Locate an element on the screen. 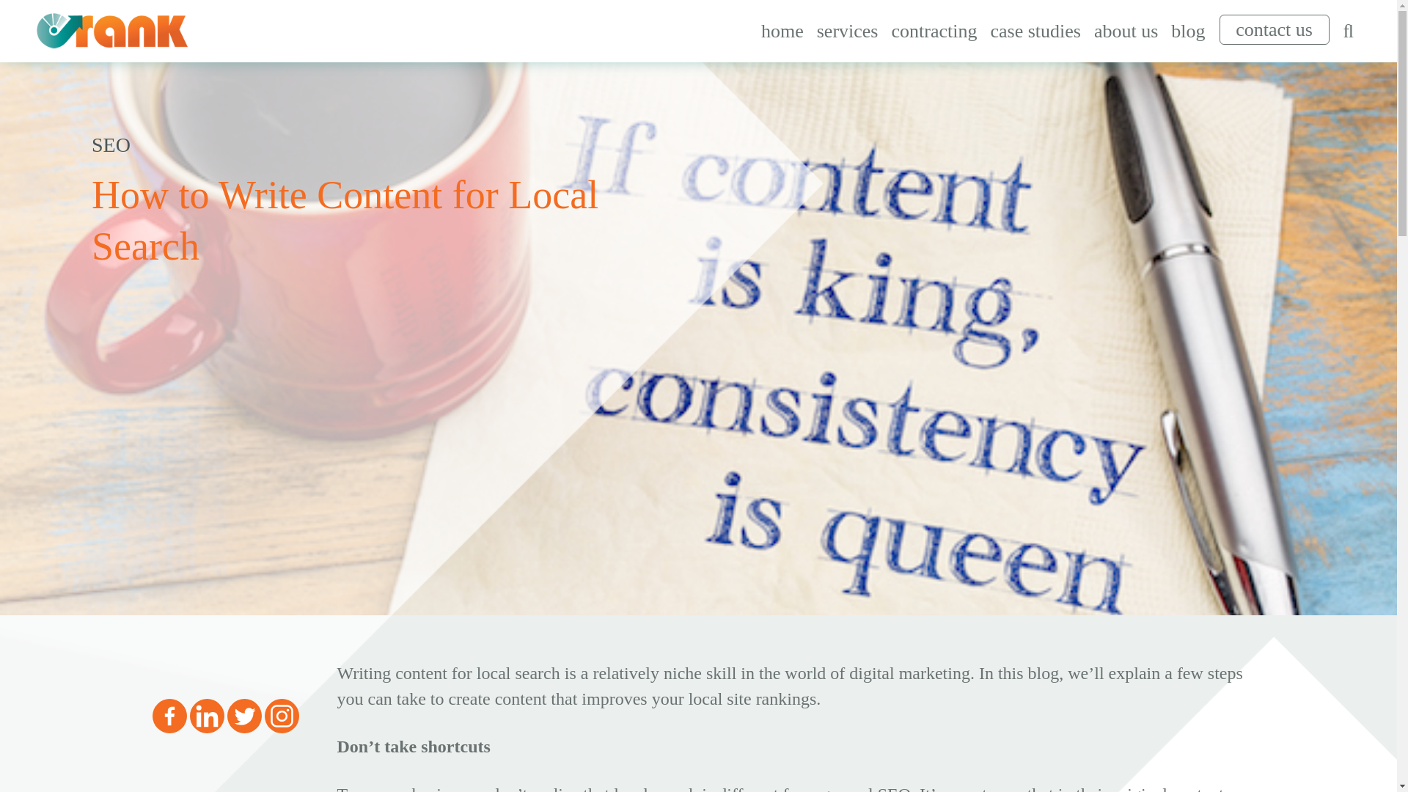  home is located at coordinates (782, 31).